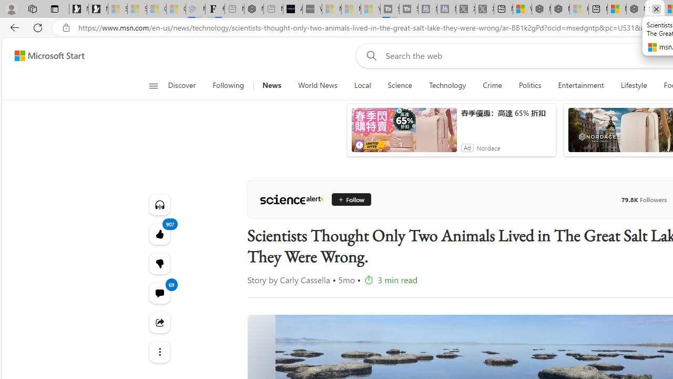 The image size is (673, 379). What do you see at coordinates (580, 85) in the screenshot?
I see `Entertainment` at bounding box center [580, 85].